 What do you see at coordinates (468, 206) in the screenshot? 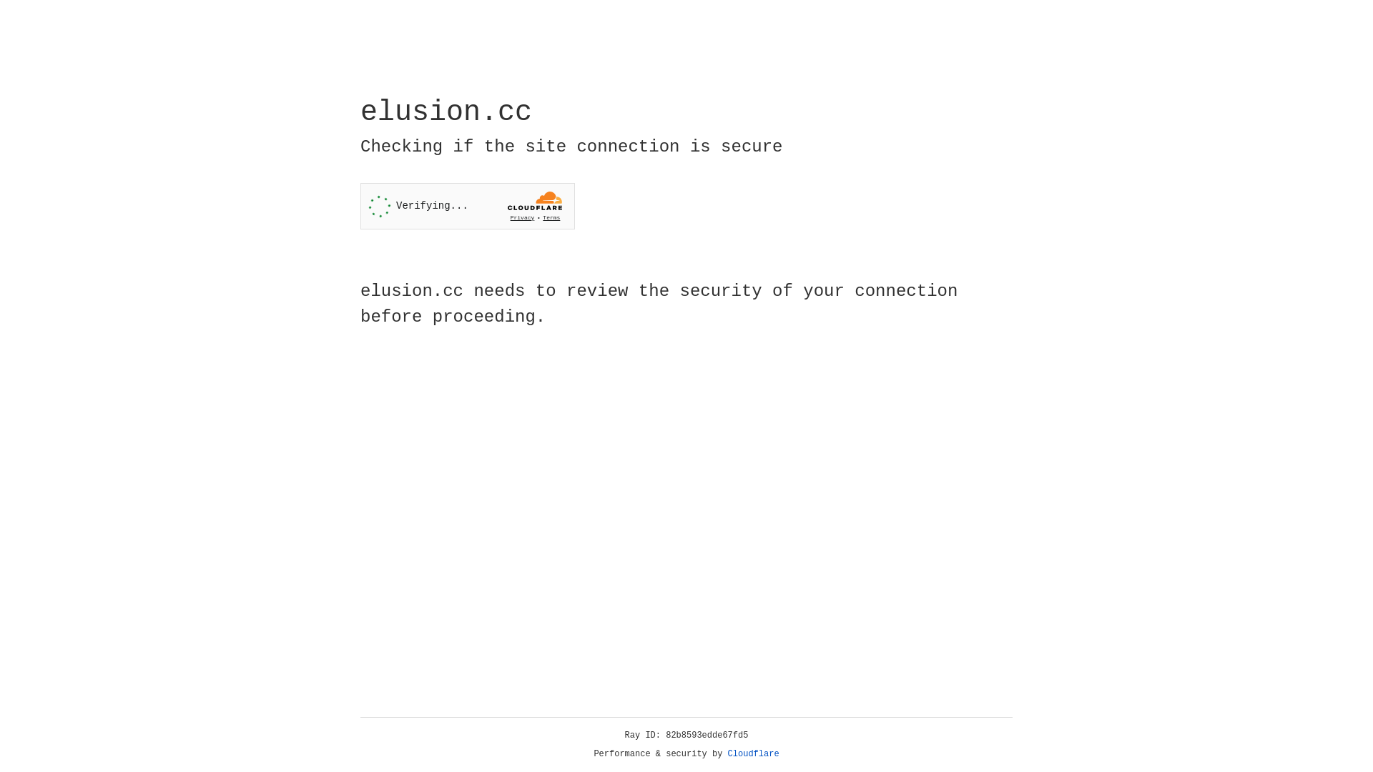
I see `Widget containing a Cloudflare security challenge` at bounding box center [468, 206].